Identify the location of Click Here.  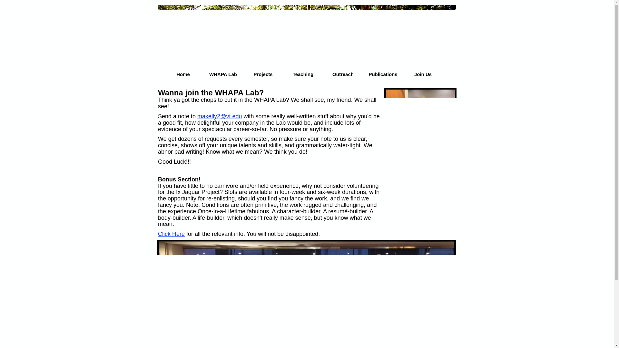
(171, 234).